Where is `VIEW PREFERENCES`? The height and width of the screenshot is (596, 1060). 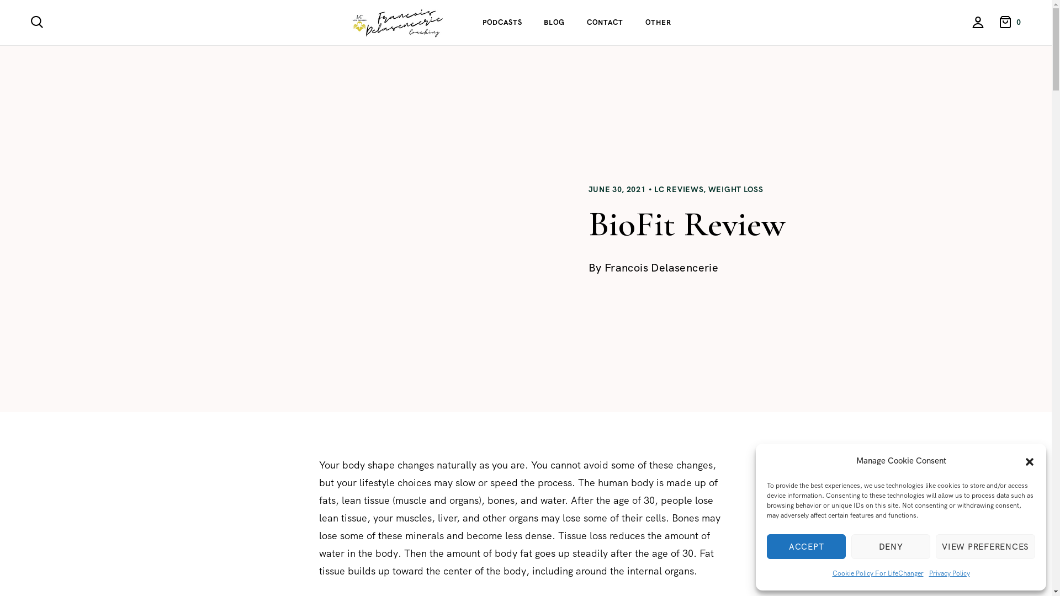 VIEW PREFERENCES is located at coordinates (985, 546).